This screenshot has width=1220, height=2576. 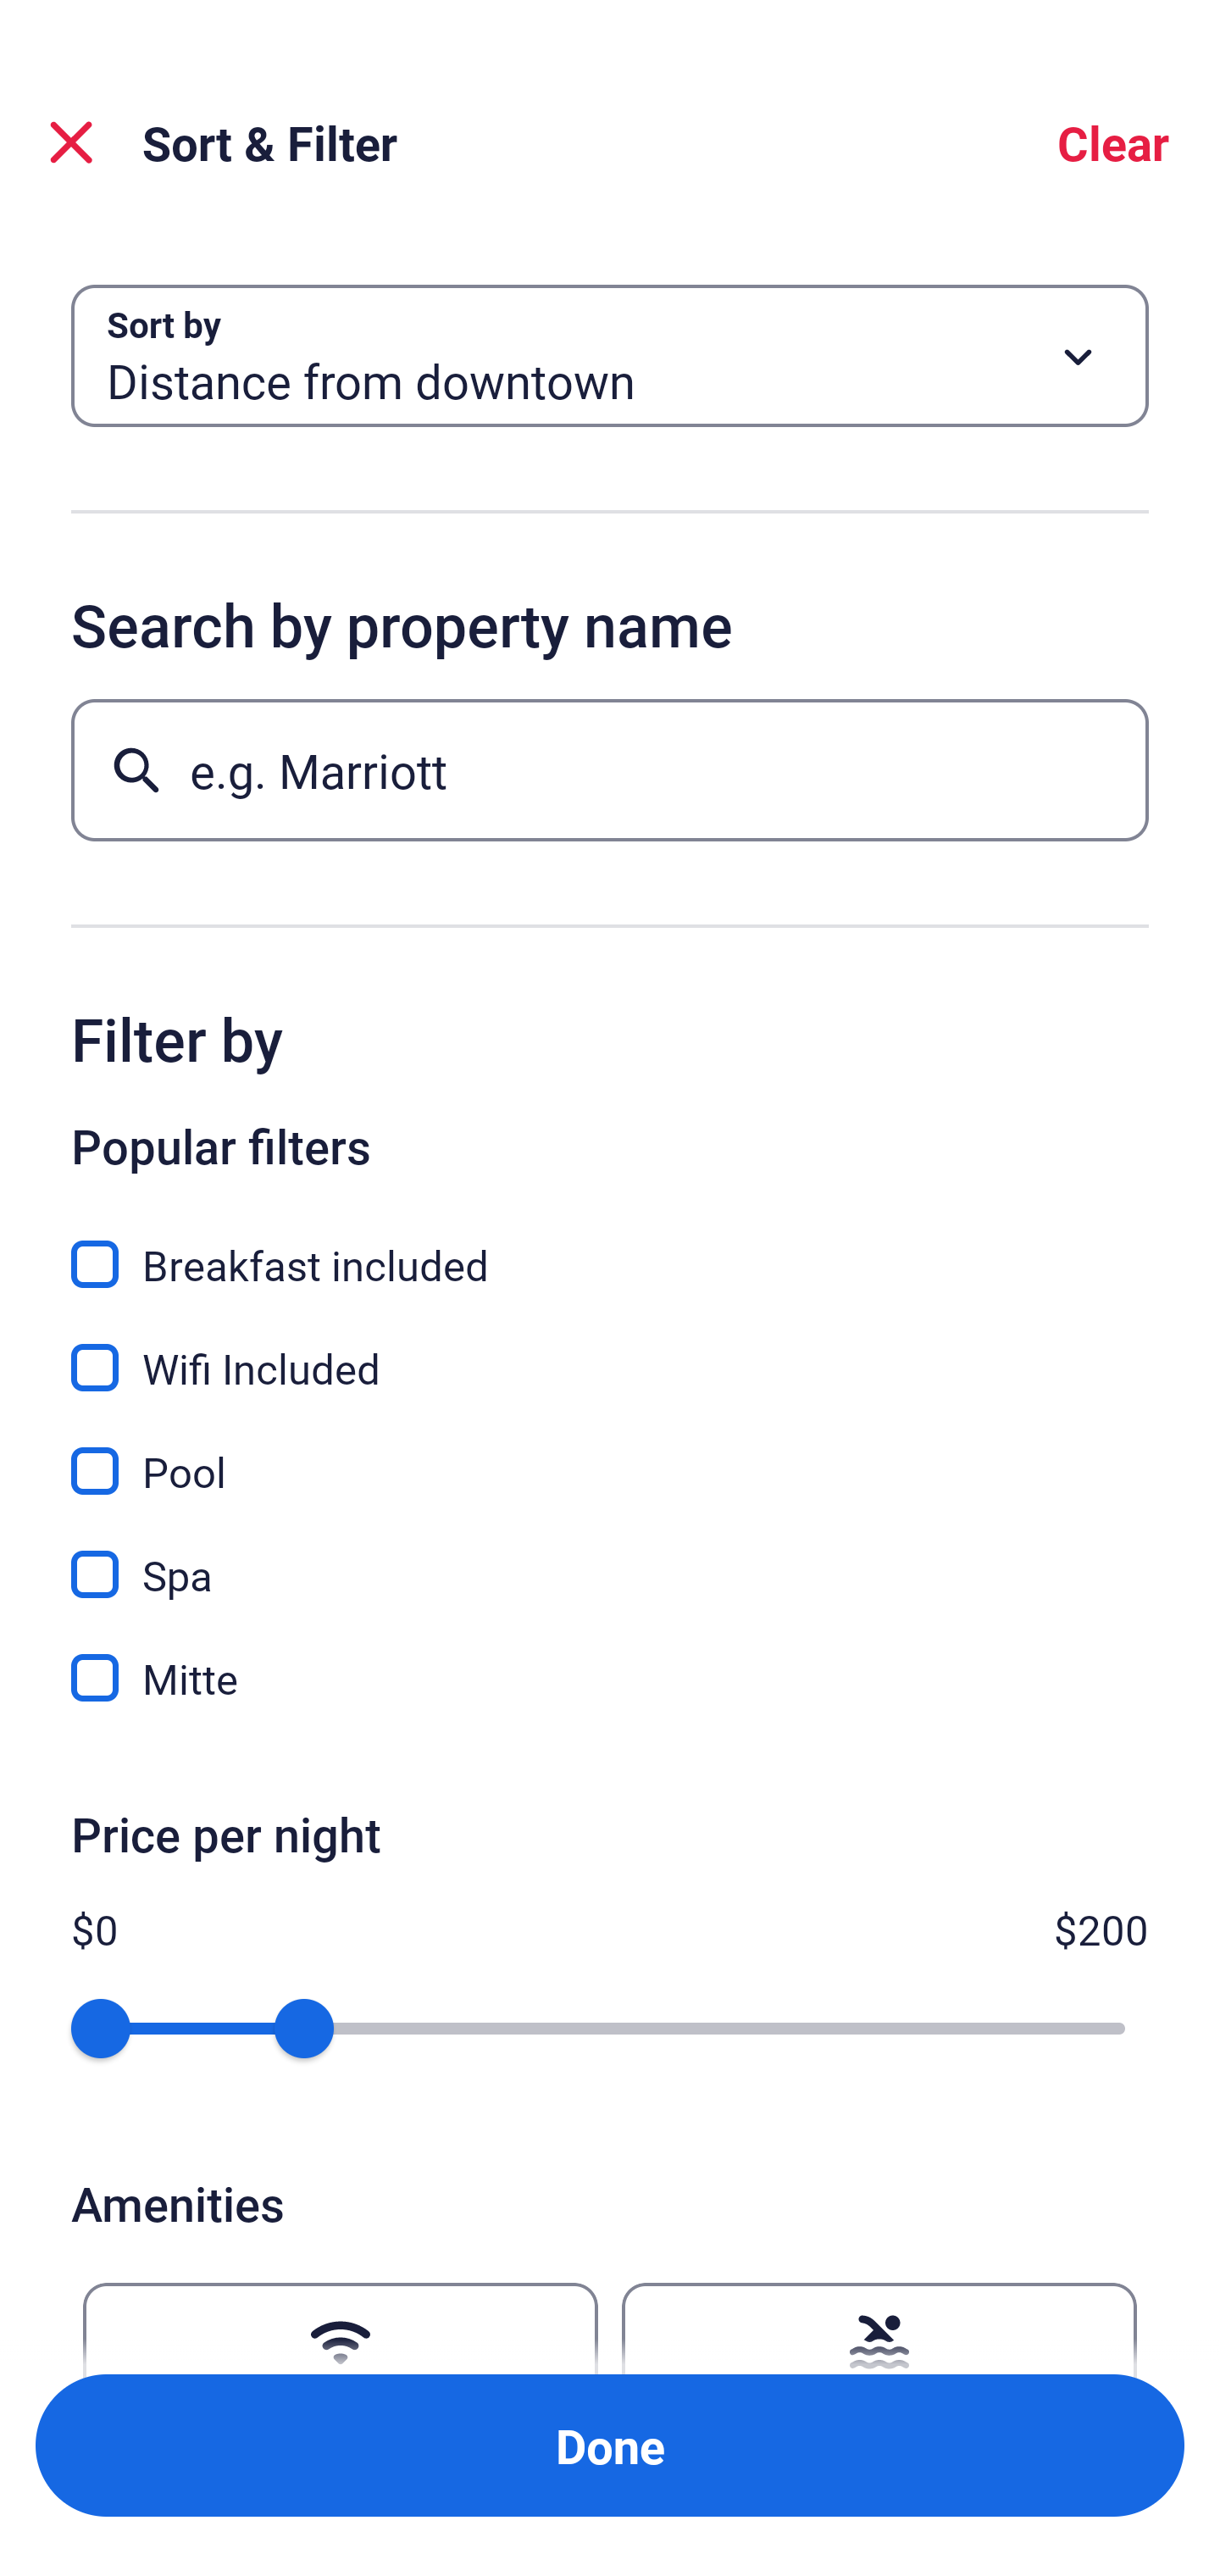 I want to click on Pool, Pool, so click(x=610, y=1452).